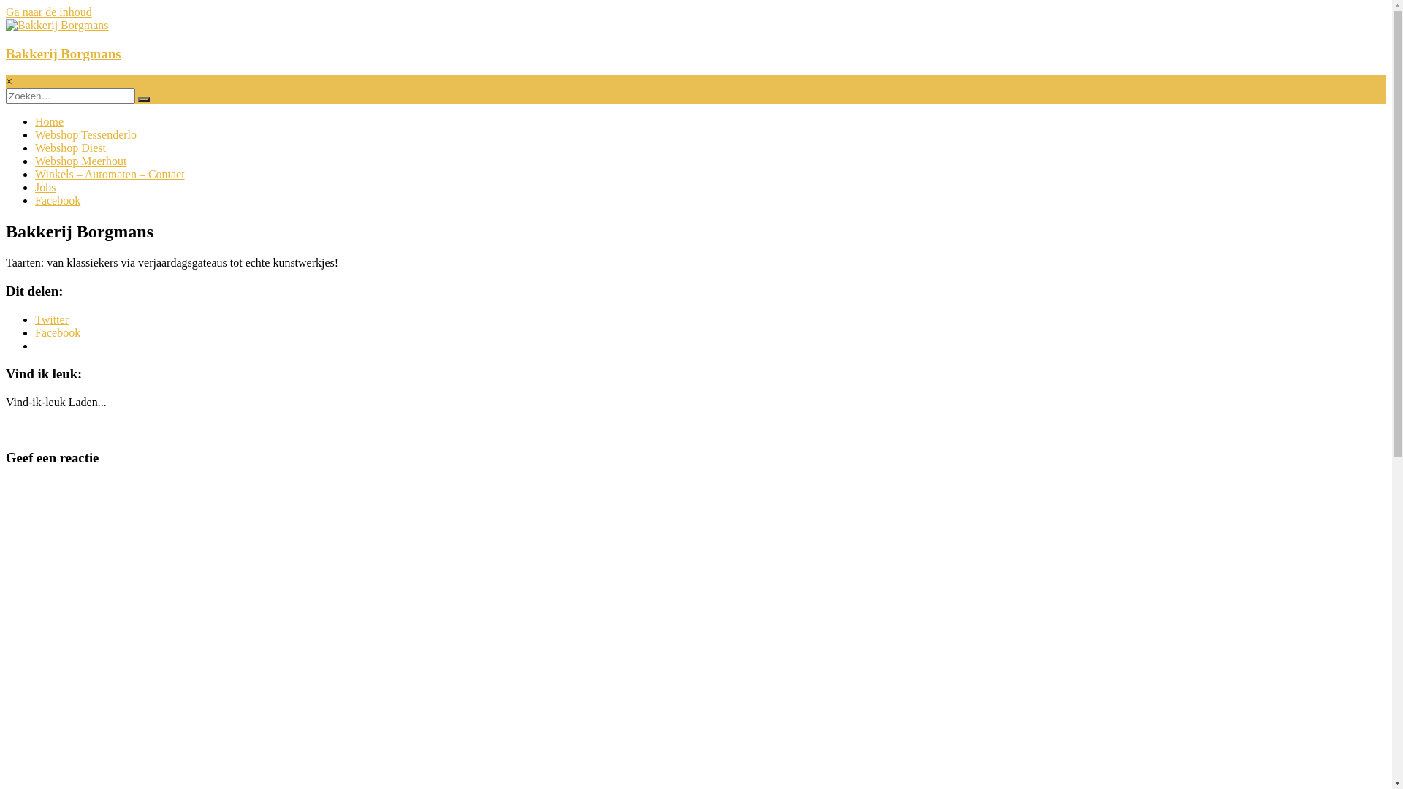 The width and height of the screenshot is (1403, 789). Describe the element at coordinates (58, 332) in the screenshot. I see `Facebook` at that location.